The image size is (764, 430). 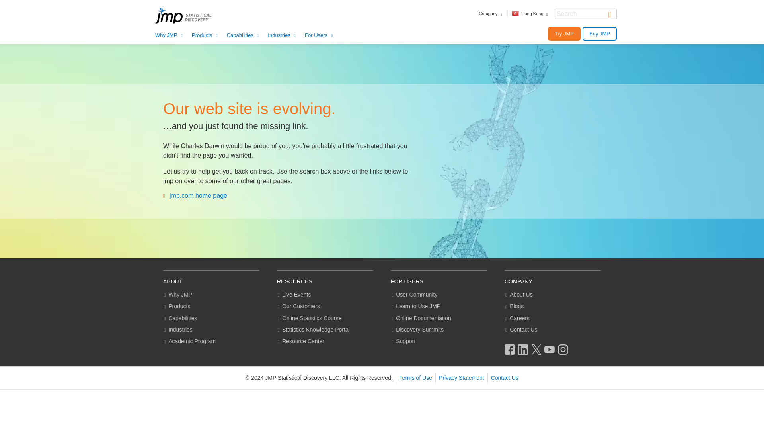 I want to click on Hong Kong, so click(x=530, y=14).